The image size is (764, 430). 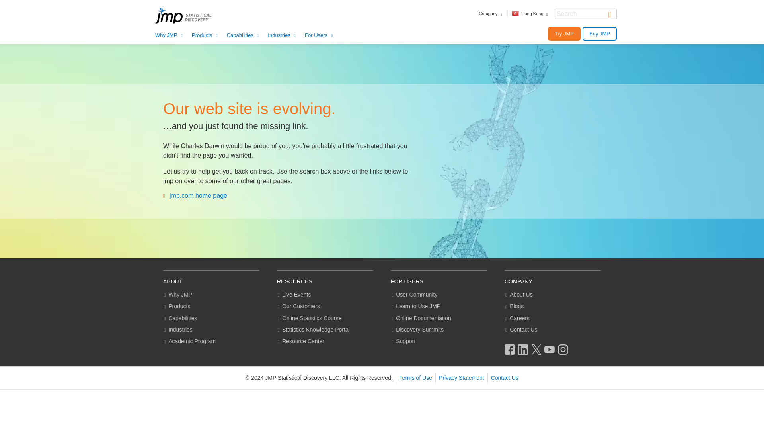 I want to click on Hong Kong, so click(x=530, y=14).